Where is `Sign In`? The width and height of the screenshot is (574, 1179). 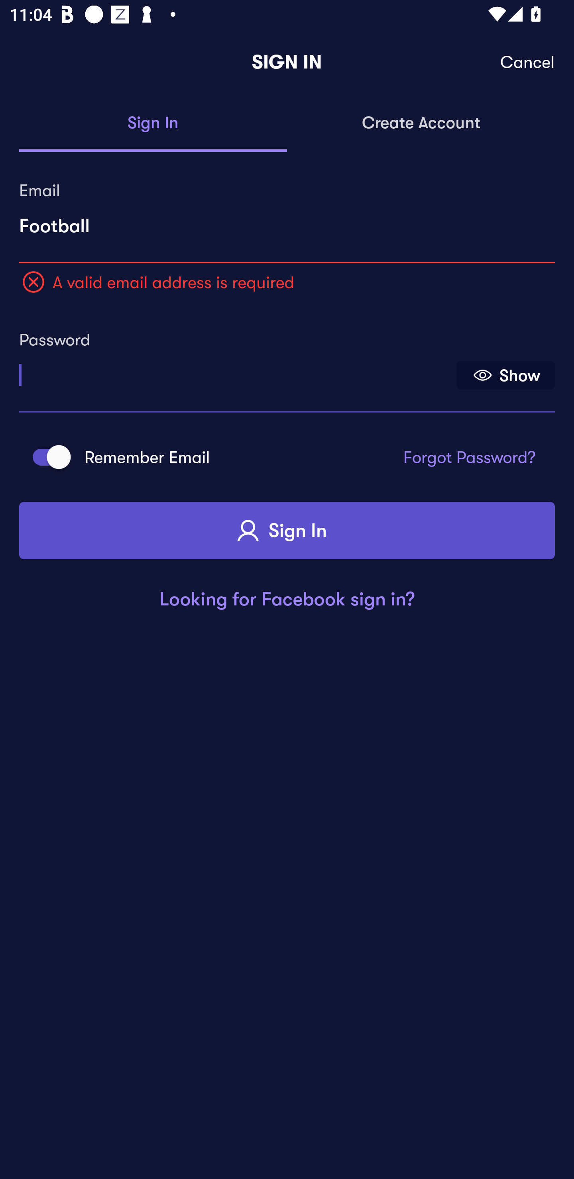
Sign In is located at coordinates (287, 531).